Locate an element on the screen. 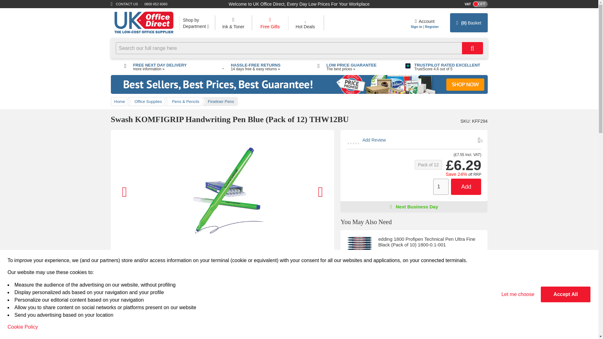  1 is located at coordinates (454, 327).